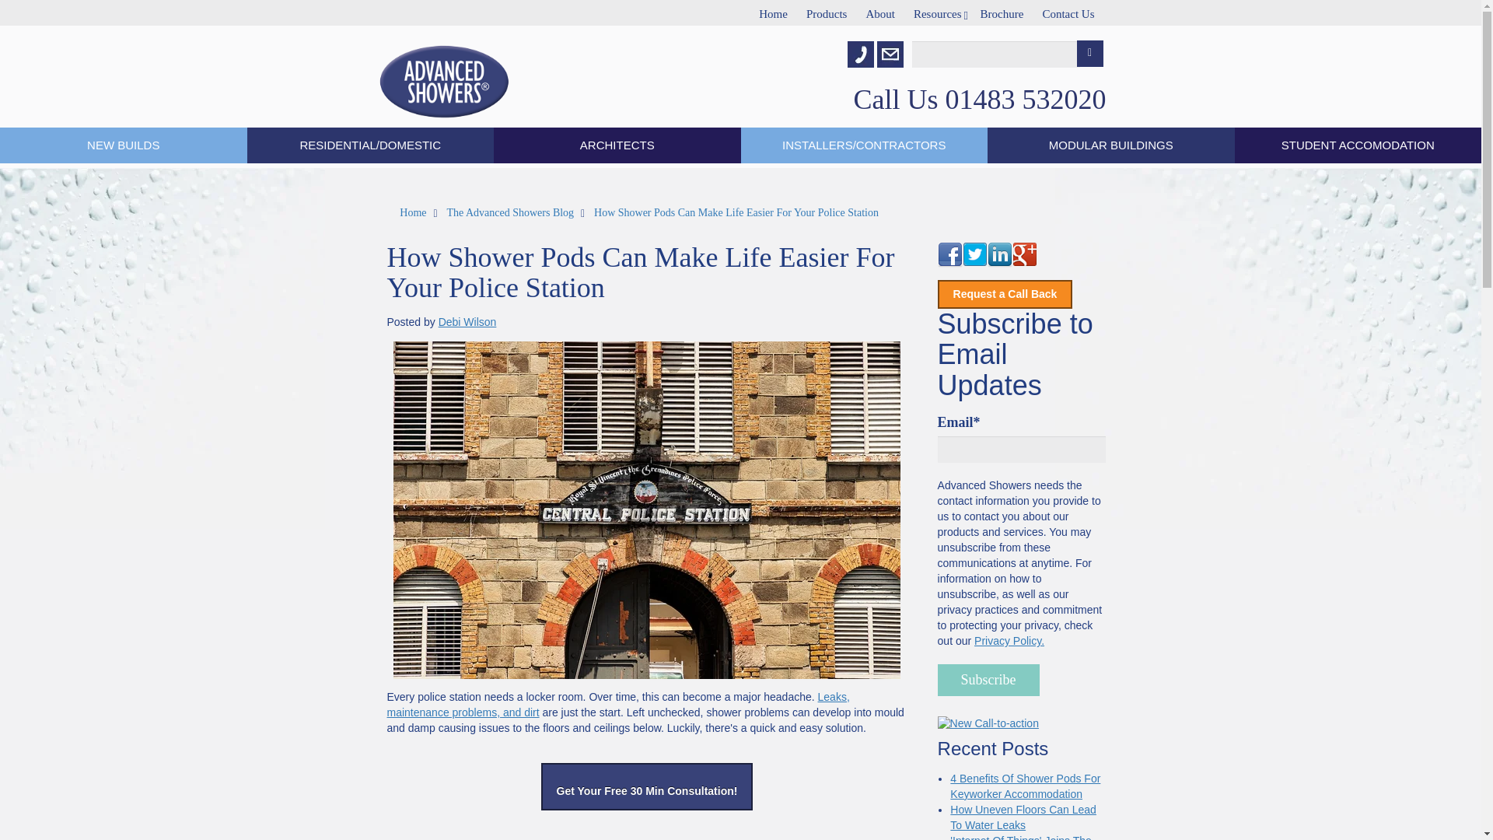 This screenshot has width=1493, height=840. Describe the element at coordinates (124, 145) in the screenshot. I see `NEW BUILDS` at that location.